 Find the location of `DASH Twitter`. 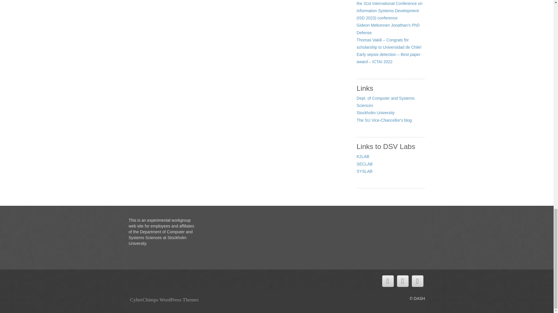

DASH Twitter is located at coordinates (387, 281).